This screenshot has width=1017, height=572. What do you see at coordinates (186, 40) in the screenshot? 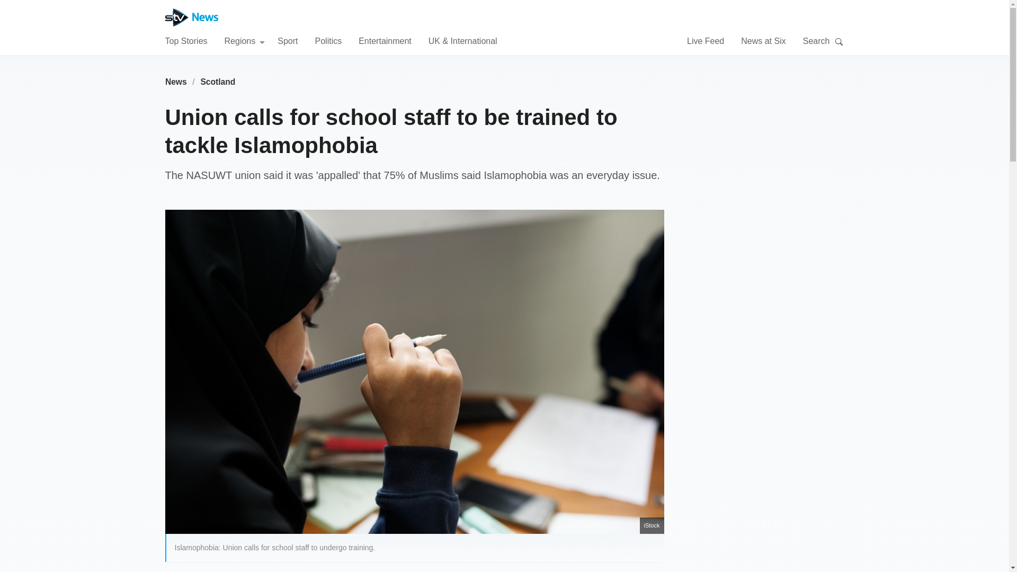
I see `Top Stories` at bounding box center [186, 40].